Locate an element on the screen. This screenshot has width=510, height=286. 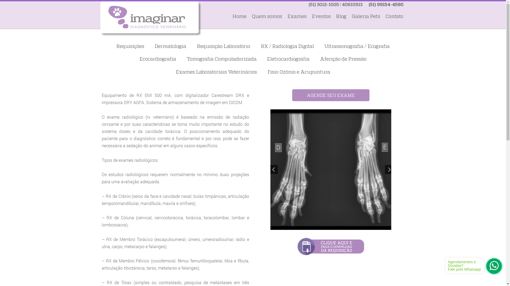
Tomografia Computadorizada is located at coordinates (222, 59).